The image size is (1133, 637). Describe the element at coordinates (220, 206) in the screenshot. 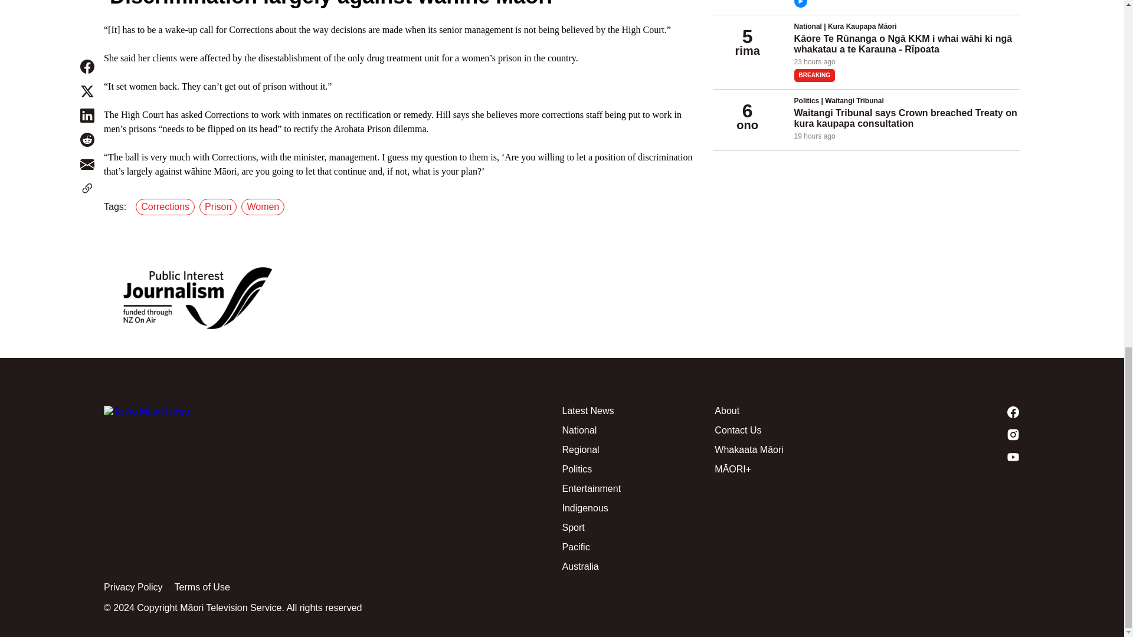

I see `Prison` at that location.